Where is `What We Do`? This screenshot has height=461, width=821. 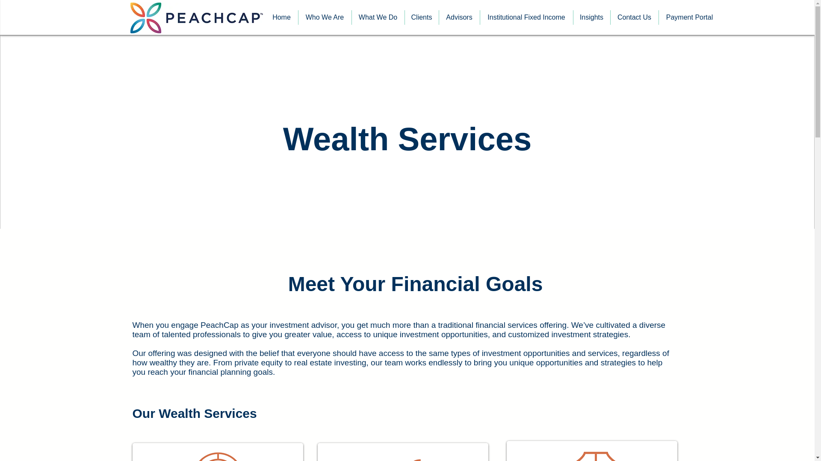 What We Do is located at coordinates (377, 17).